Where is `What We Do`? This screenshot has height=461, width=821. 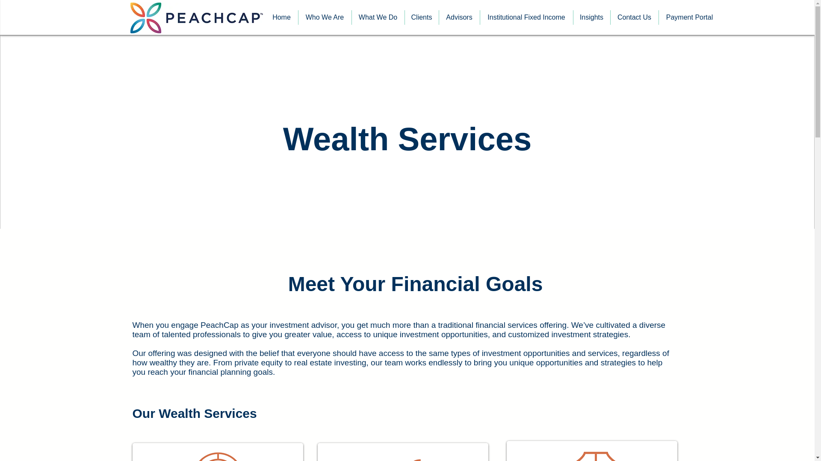 What We Do is located at coordinates (377, 17).